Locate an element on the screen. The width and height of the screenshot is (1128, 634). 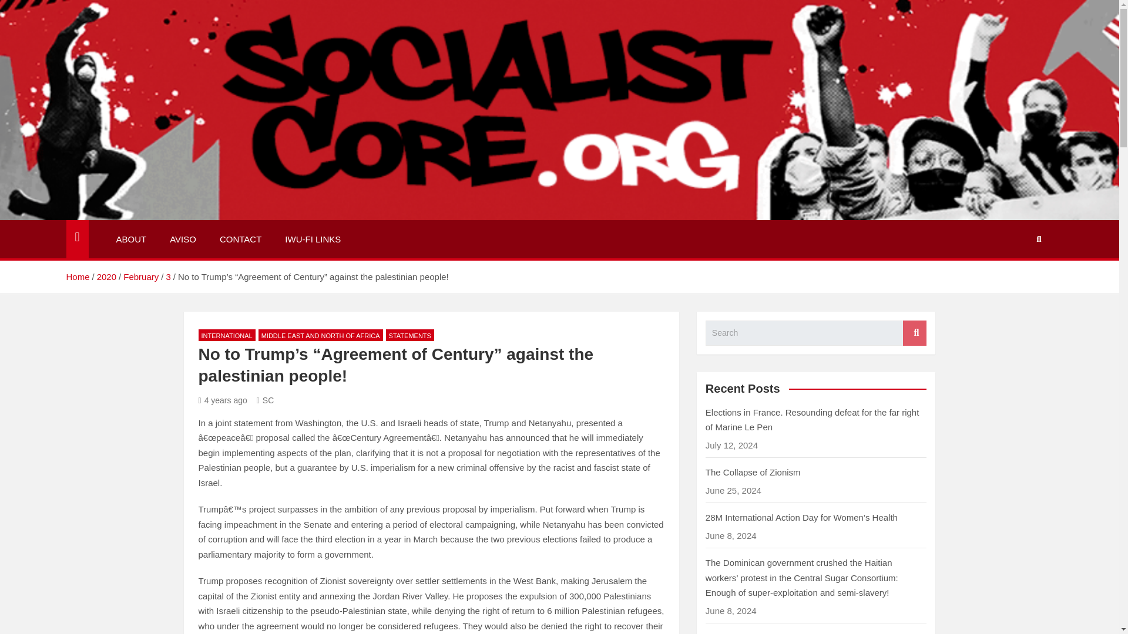
February is located at coordinates (141, 276).